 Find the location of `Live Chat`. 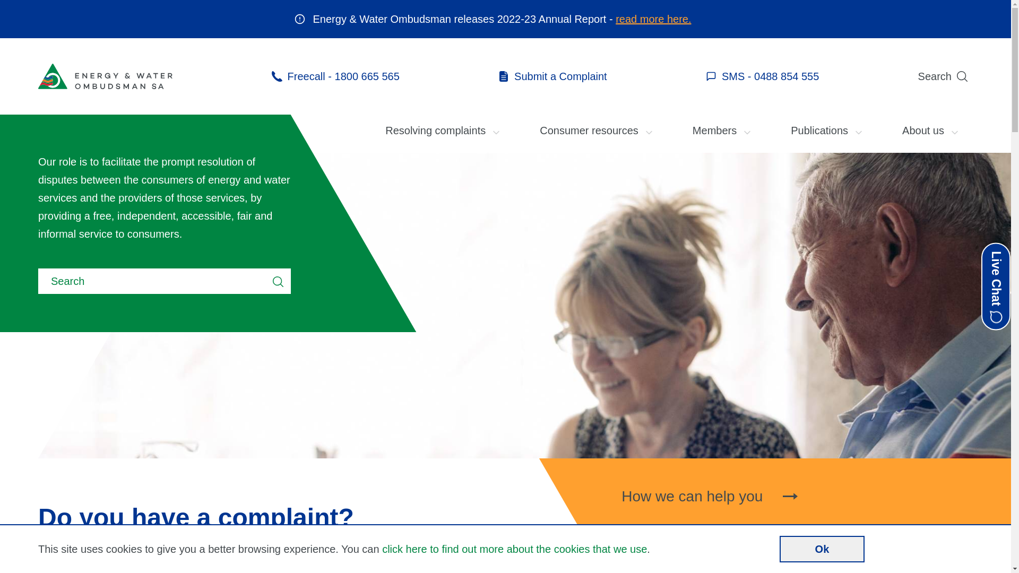

Live Chat is located at coordinates (996, 286).